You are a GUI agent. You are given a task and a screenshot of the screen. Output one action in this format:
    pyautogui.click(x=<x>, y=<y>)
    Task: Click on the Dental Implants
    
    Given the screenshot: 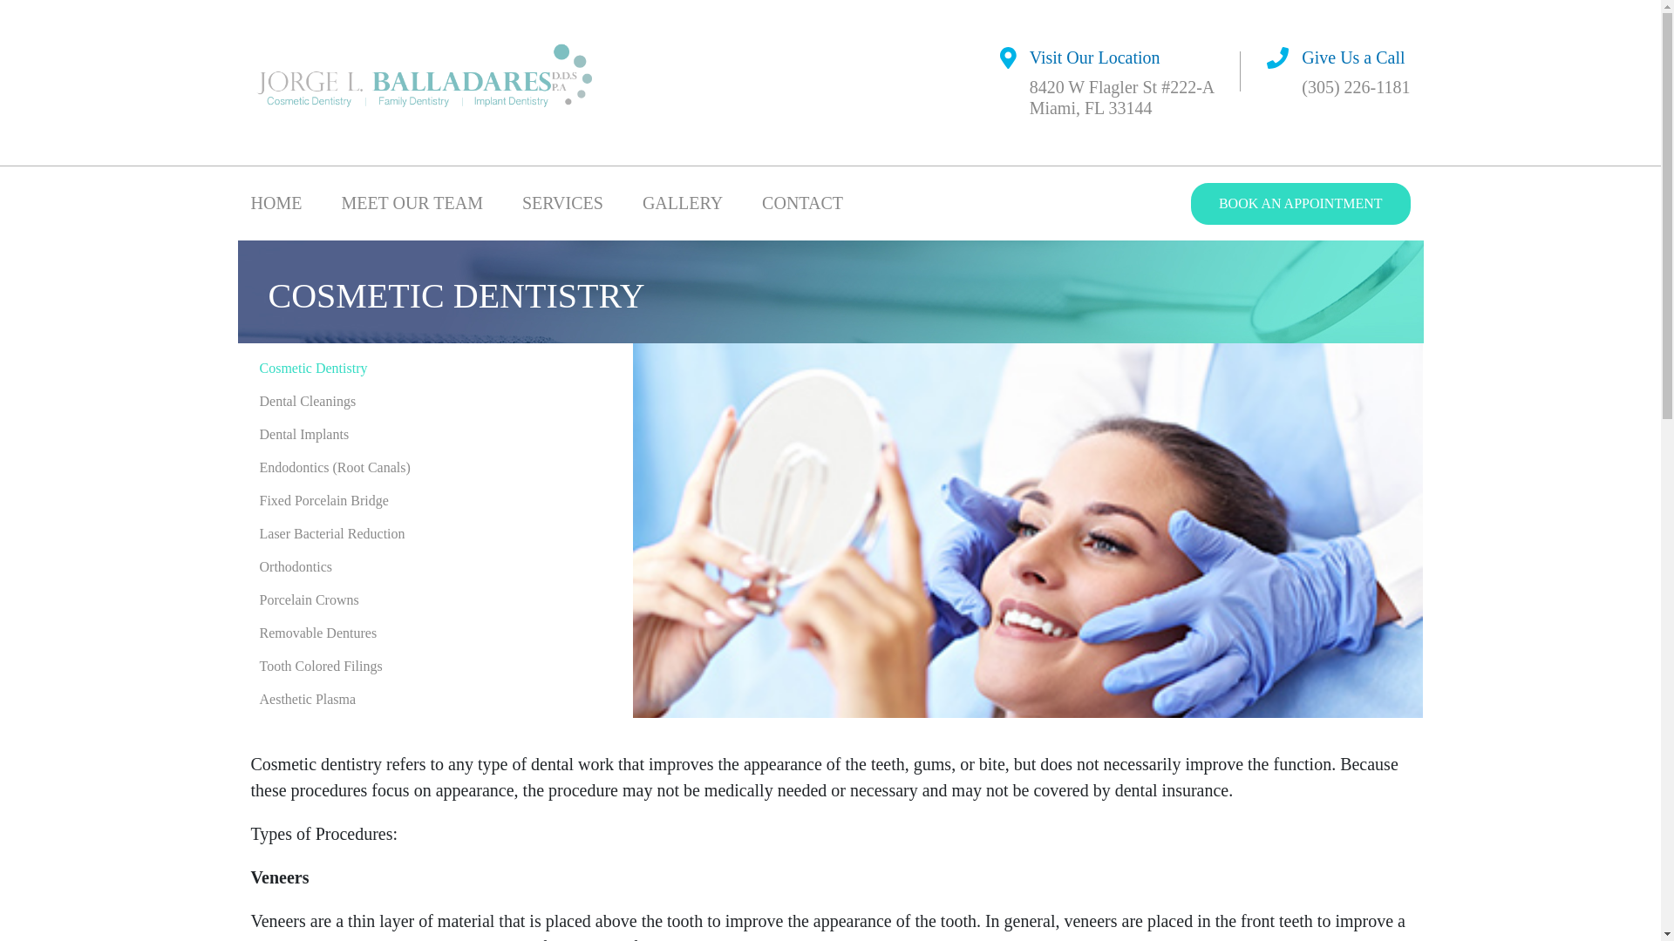 What is the action you would take?
    pyautogui.click(x=435, y=434)
    